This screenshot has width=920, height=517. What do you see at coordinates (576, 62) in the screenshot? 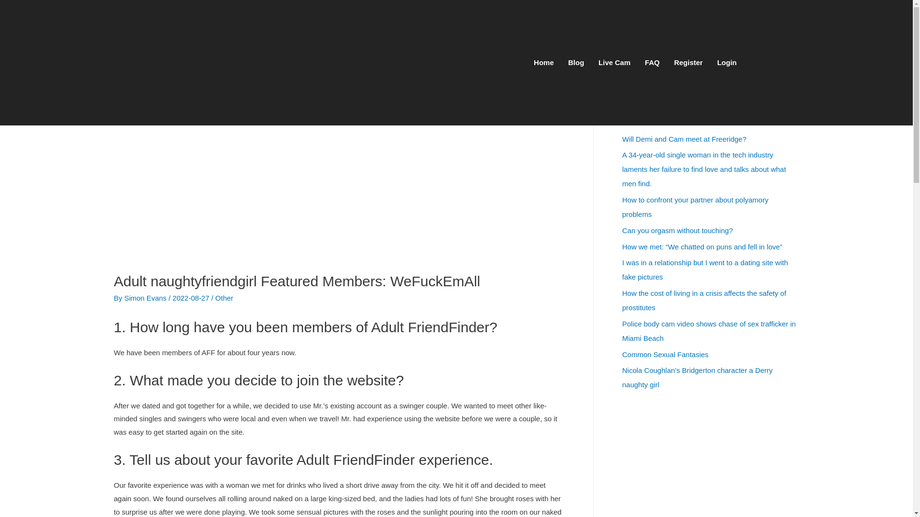
I see `Blog` at bounding box center [576, 62].